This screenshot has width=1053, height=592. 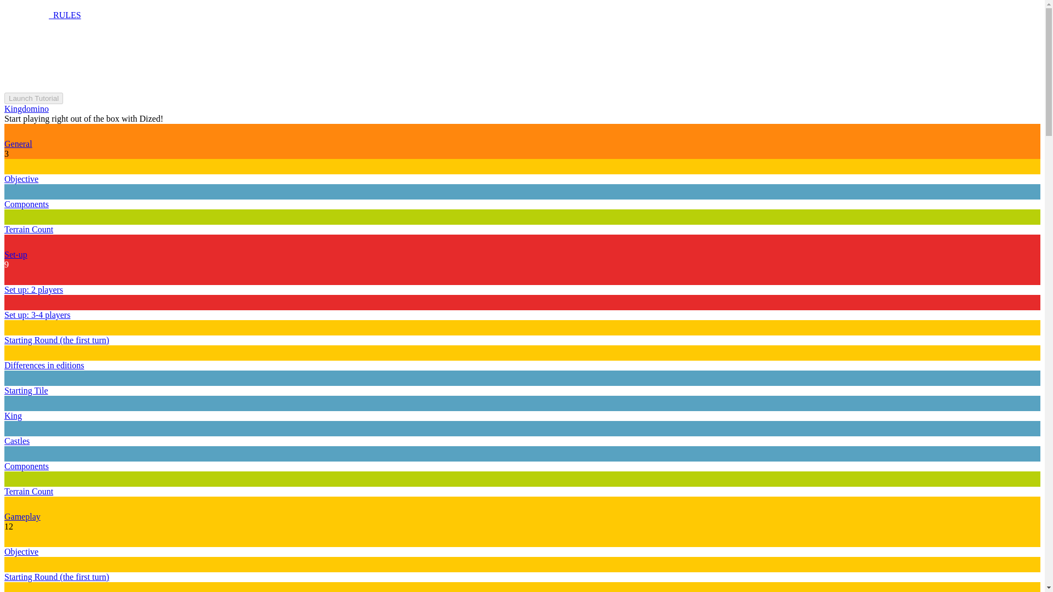 What do you see at coordinates (29, 229) in the screenshot?
I see `Terrain Count` at bounding box center [29, 229].